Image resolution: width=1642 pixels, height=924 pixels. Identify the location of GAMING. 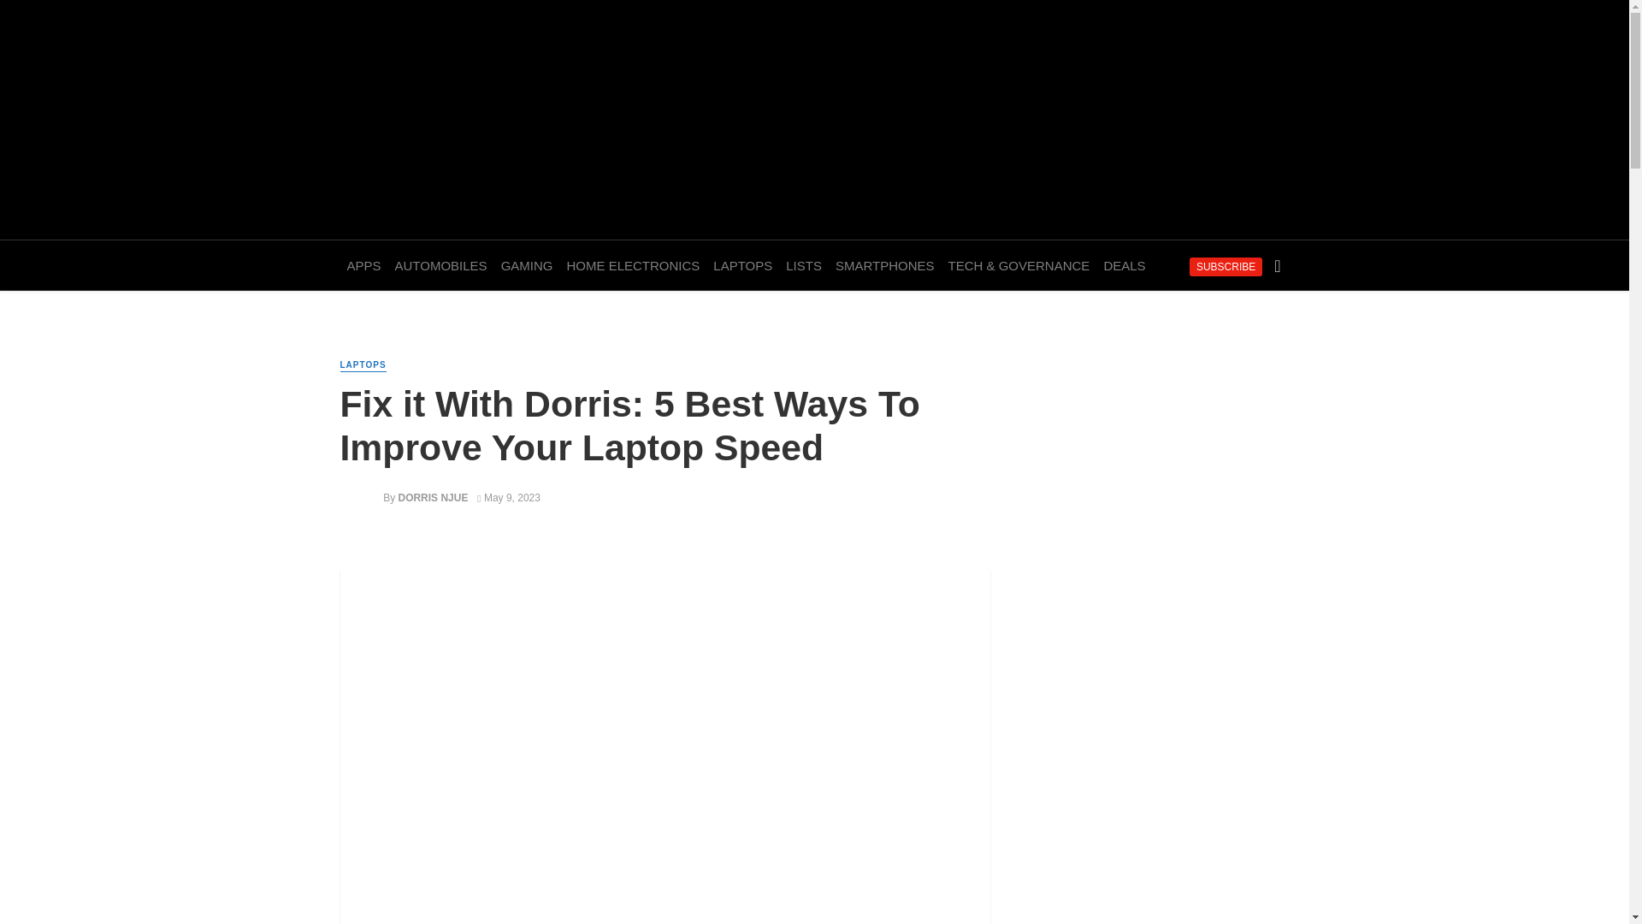
(527, 265).